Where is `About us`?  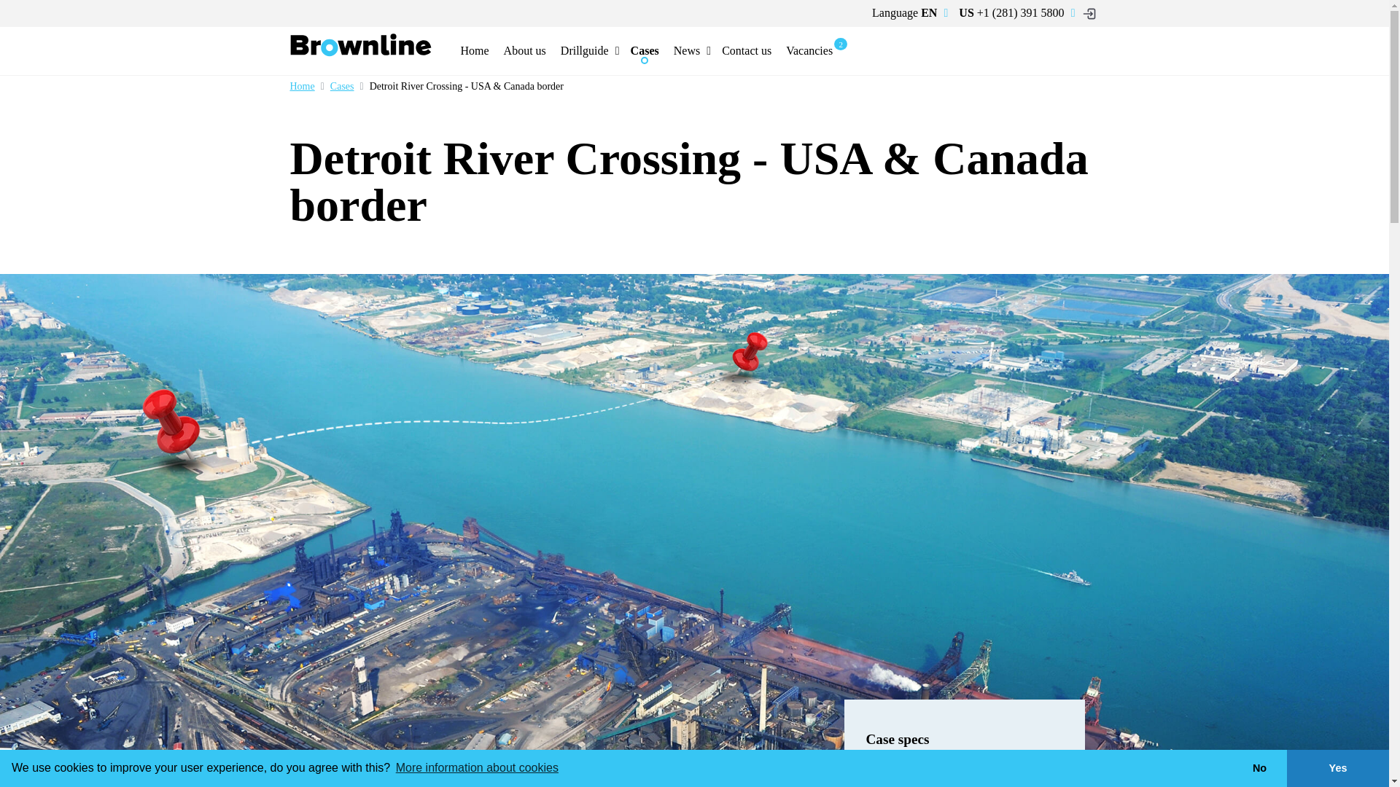
About us is located at coordinates (525, 50).